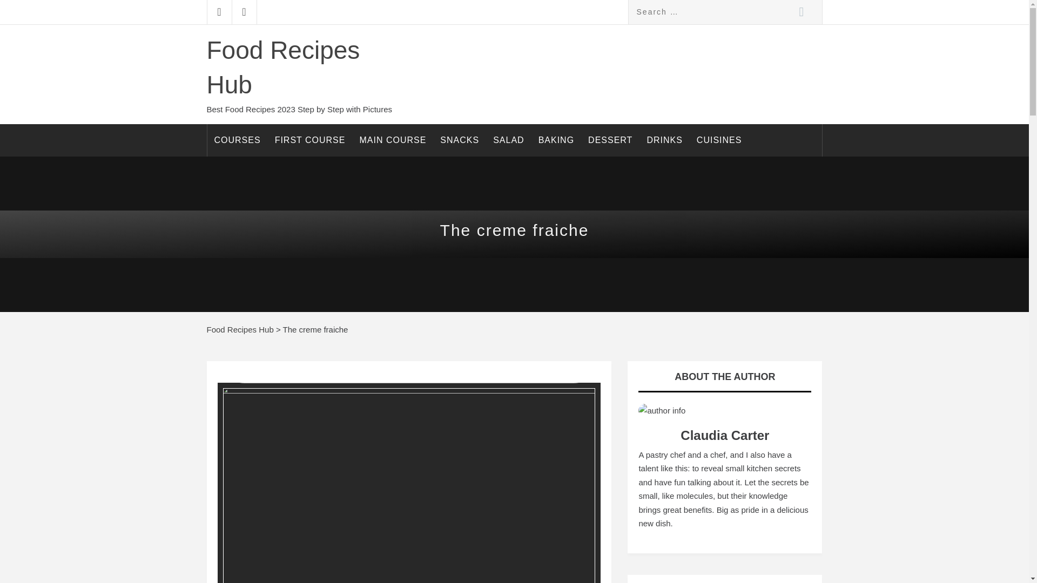  Describe the element at coordinates (238, 140) in the screenshot. I see `COURSES` at that location.